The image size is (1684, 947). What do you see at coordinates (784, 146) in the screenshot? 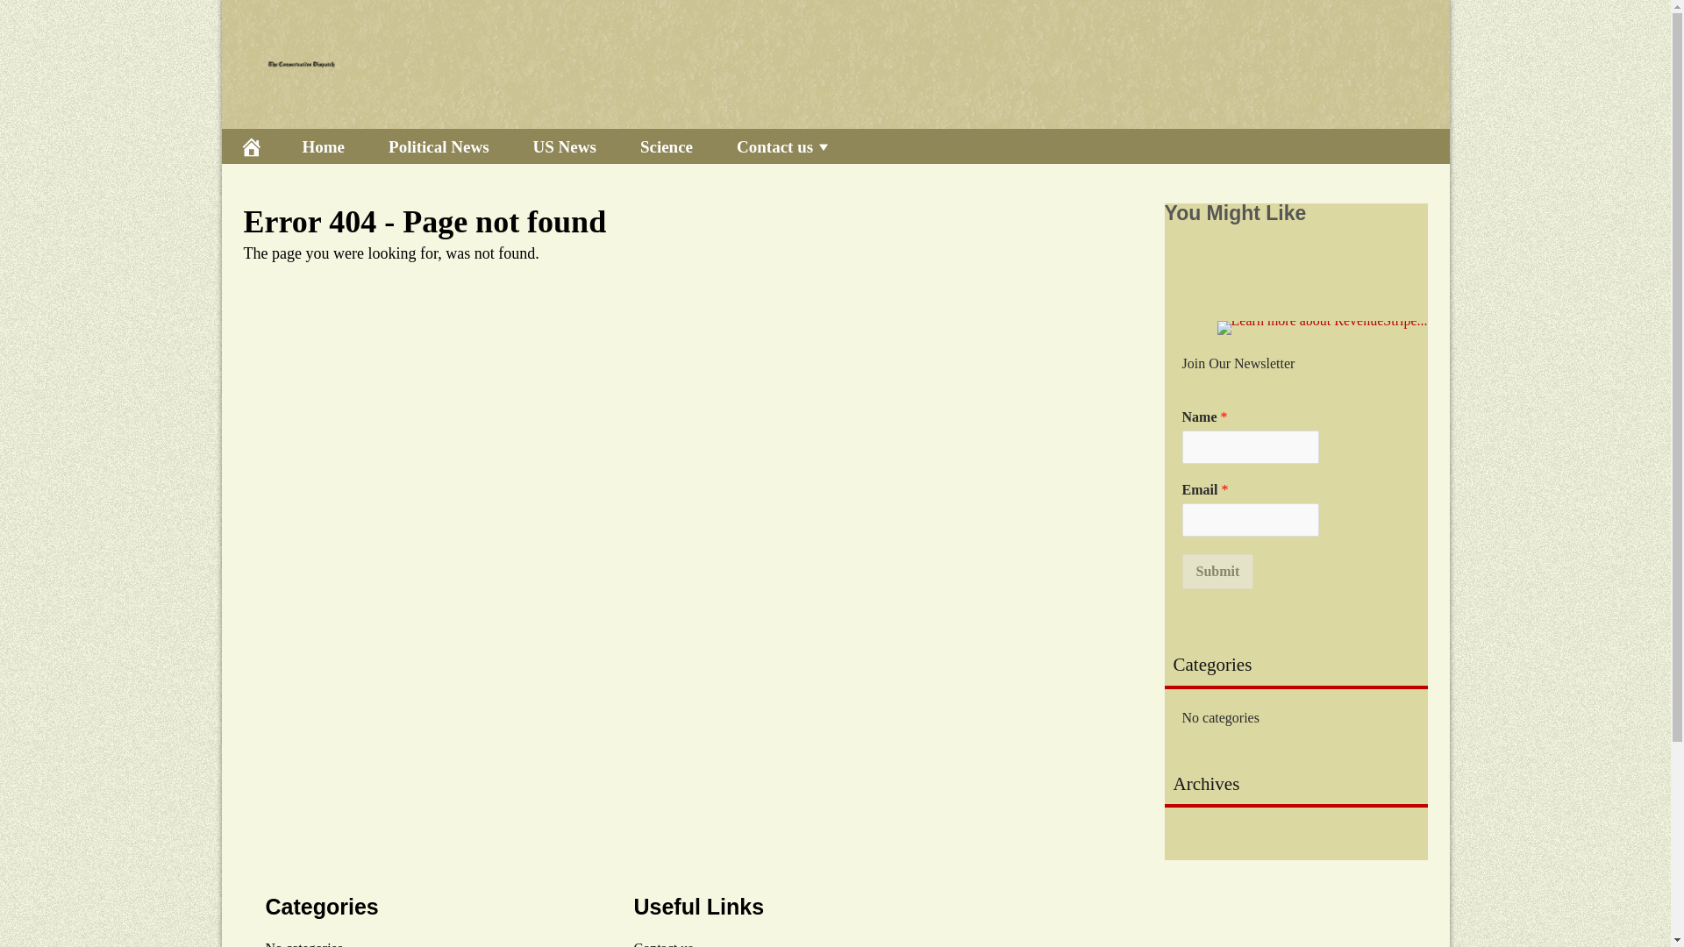
I see `Contact us` at bounding box center [784, 146].